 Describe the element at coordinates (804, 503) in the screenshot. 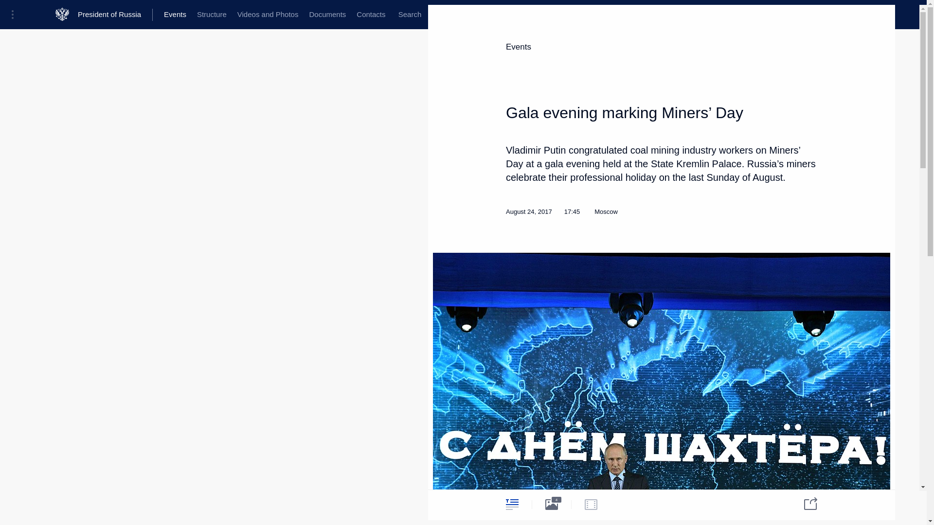

I see `Share` at that location.